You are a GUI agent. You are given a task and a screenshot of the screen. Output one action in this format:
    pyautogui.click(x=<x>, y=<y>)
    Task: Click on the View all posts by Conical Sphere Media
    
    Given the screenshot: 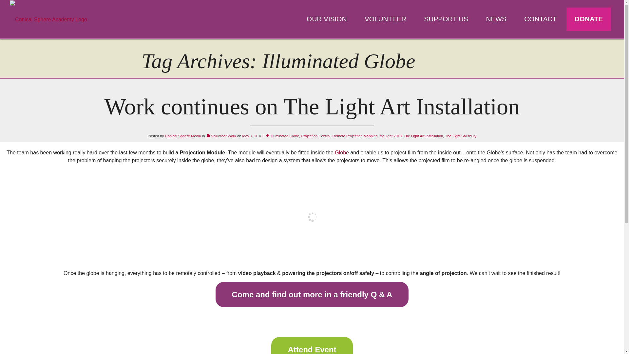 What is the action you would take?
    pyautogui.click(x=183, y=136)
    